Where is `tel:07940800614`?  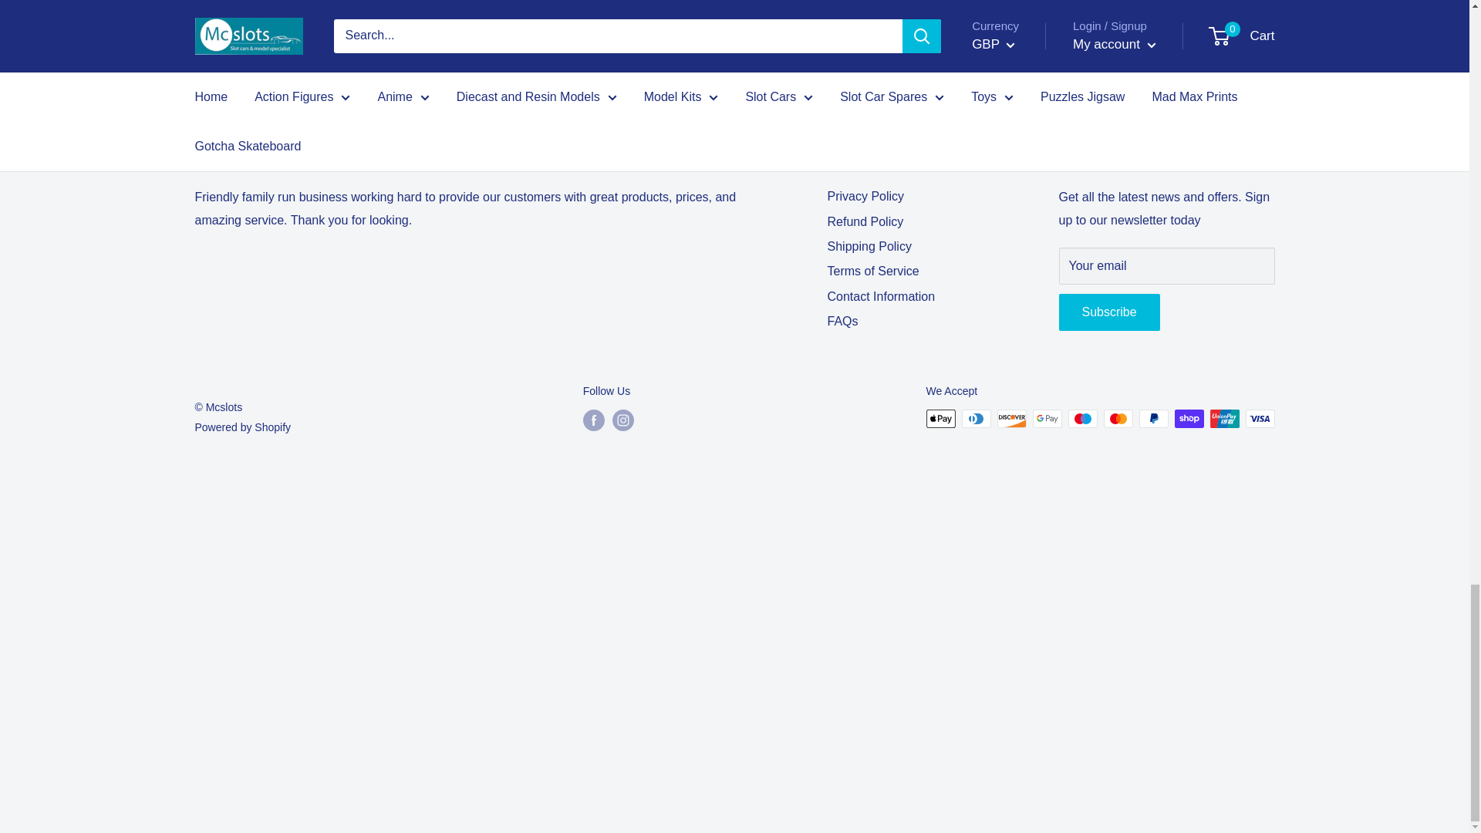
tel:07940800614 is located at coordinates (553, 58).